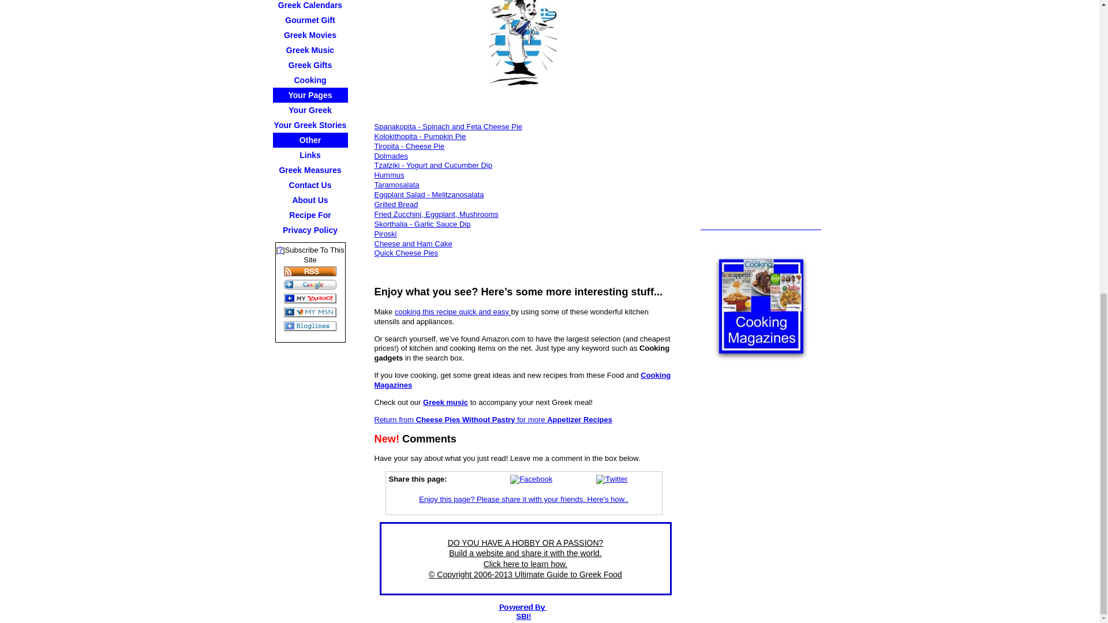  I want to click on Privacy Policy, so click(310, 230).